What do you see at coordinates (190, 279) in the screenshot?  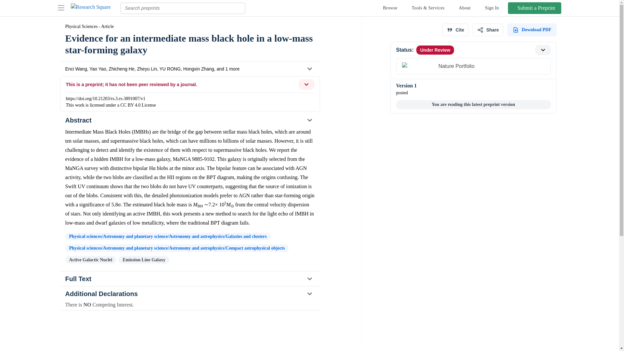 I see `Full Text` at bounding box center [190, 279].